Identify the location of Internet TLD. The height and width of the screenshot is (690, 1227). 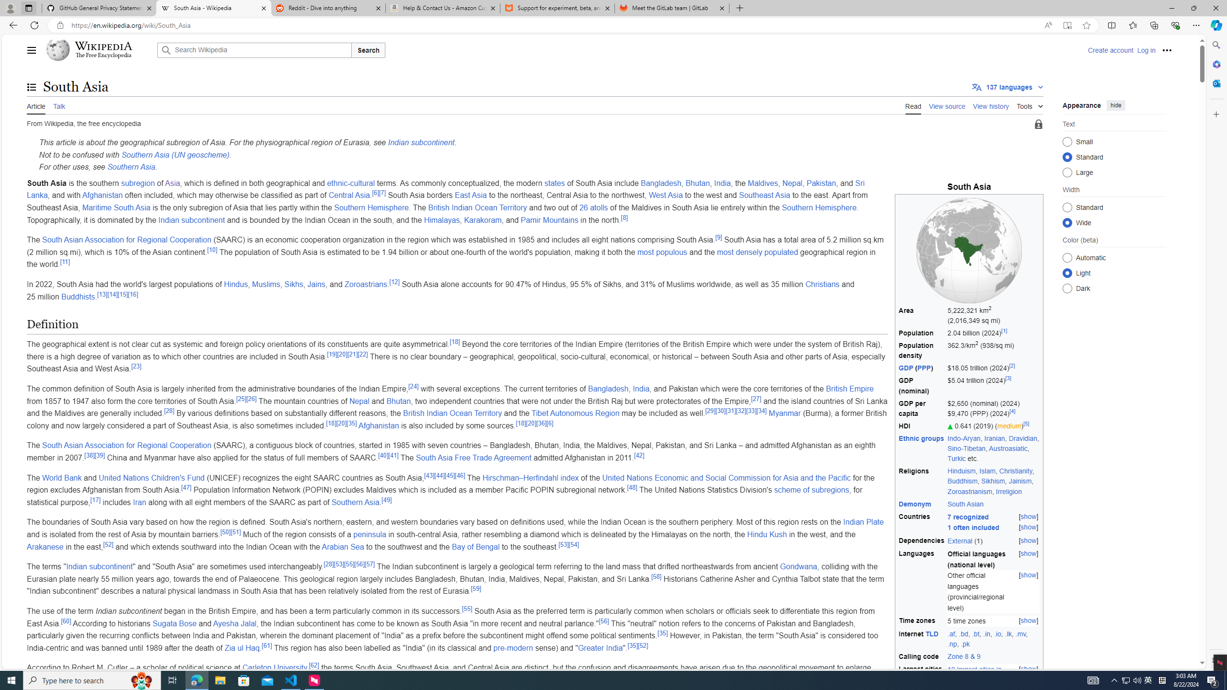
(922, 639).